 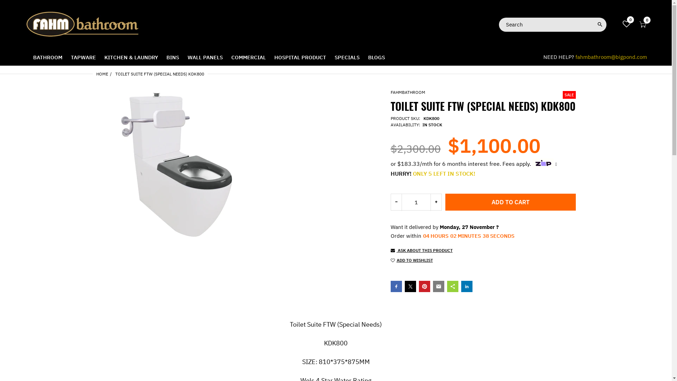 I want to click on Increase, so click(x=436, y=202).